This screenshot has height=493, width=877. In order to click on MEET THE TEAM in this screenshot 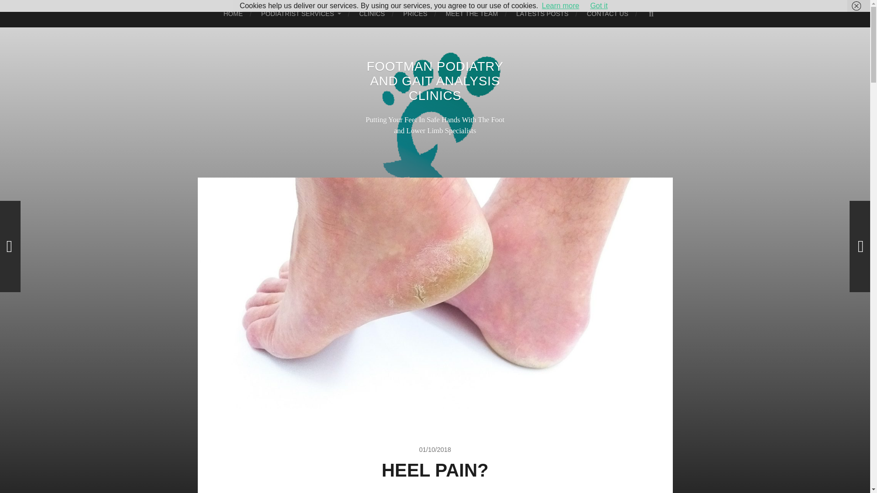, I will do `click(471, 14)`.